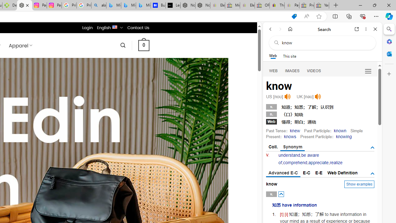 This screenshot has height=223, width=396. What do you see at coordinates (114, 6) in the screenshot?
I see `Microsoft Bing Travel - Flights from Hong Kong to Bangkok` at bounding box center [114, 6].